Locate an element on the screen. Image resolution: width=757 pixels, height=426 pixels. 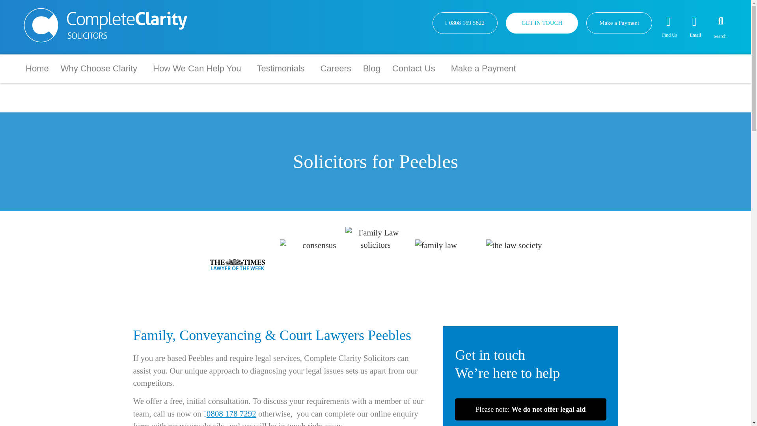
How We Can Help You is located at coordinates (199, 68).